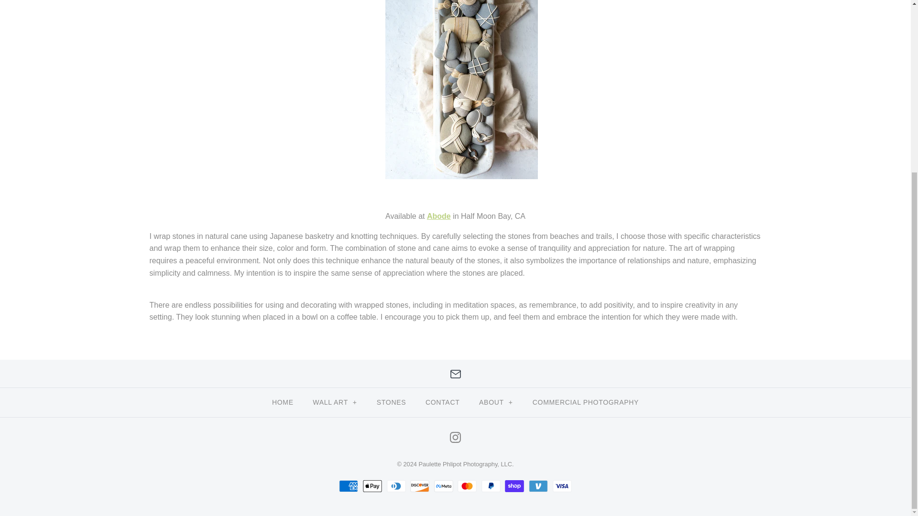 This screenshot has width=918, height=516. I want to click on Paulette Phlipot Photography, LLC, so click(465, 464).